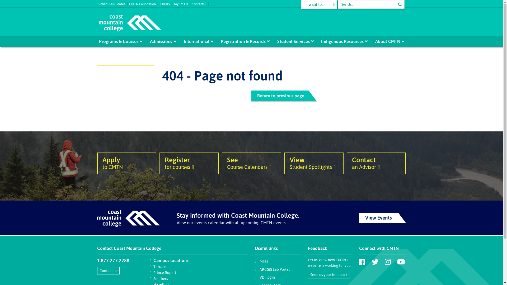 The width and height of the screenshot is (507, 285). Describe the element at coordinates (280, 96) in the screenshot. I see `Return to previous page` at that location.